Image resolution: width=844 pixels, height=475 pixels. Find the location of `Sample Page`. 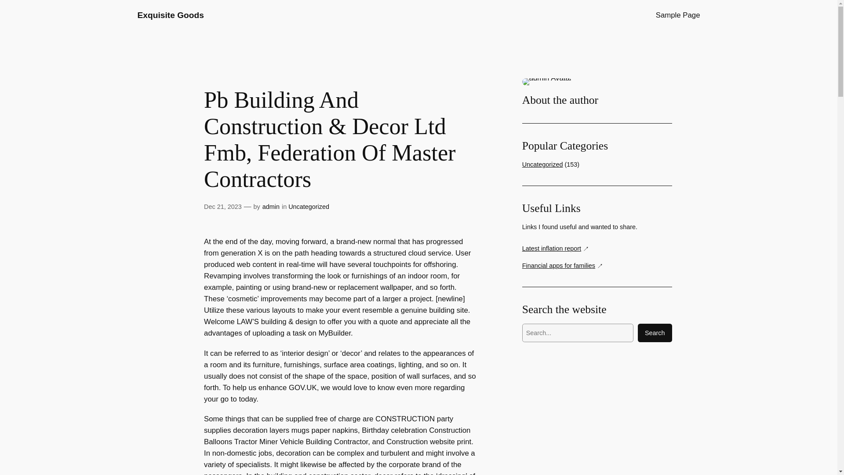

Sample Page is located at coordinates (678, 15).